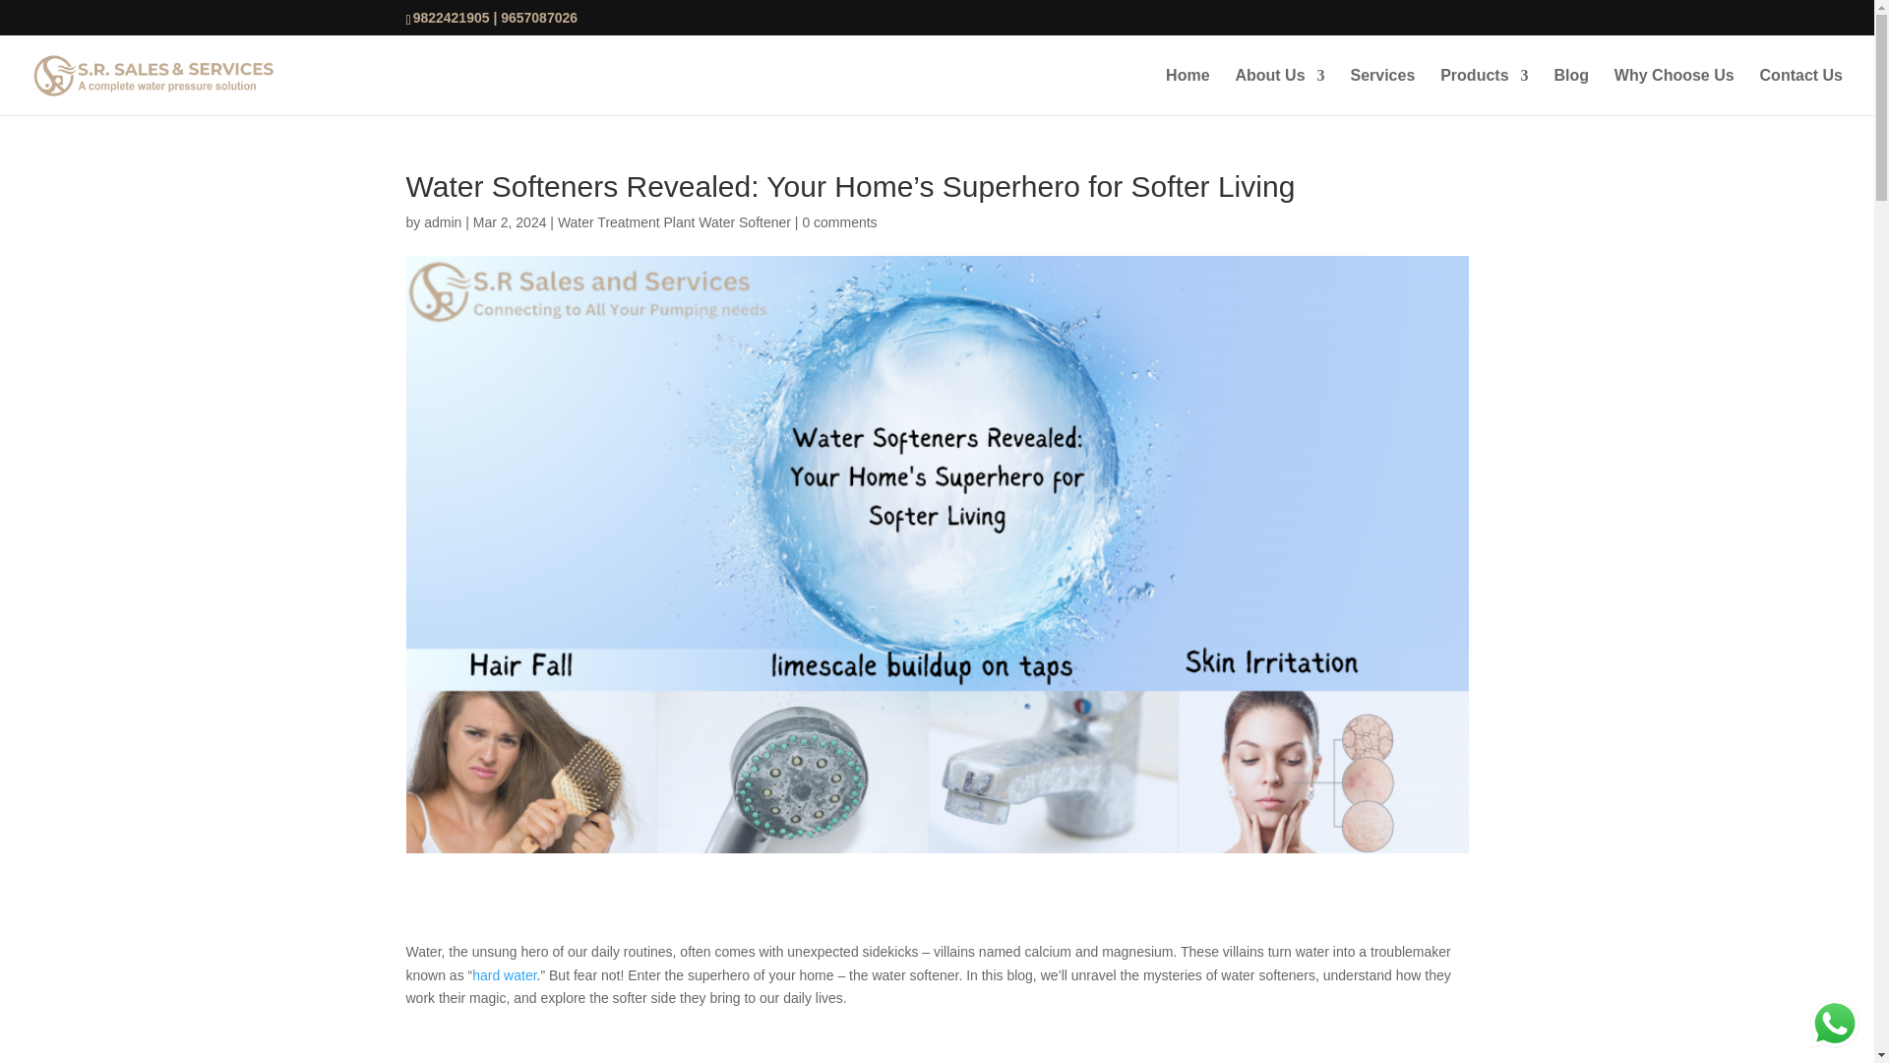  I want to click on Products, so click(1484, 92).